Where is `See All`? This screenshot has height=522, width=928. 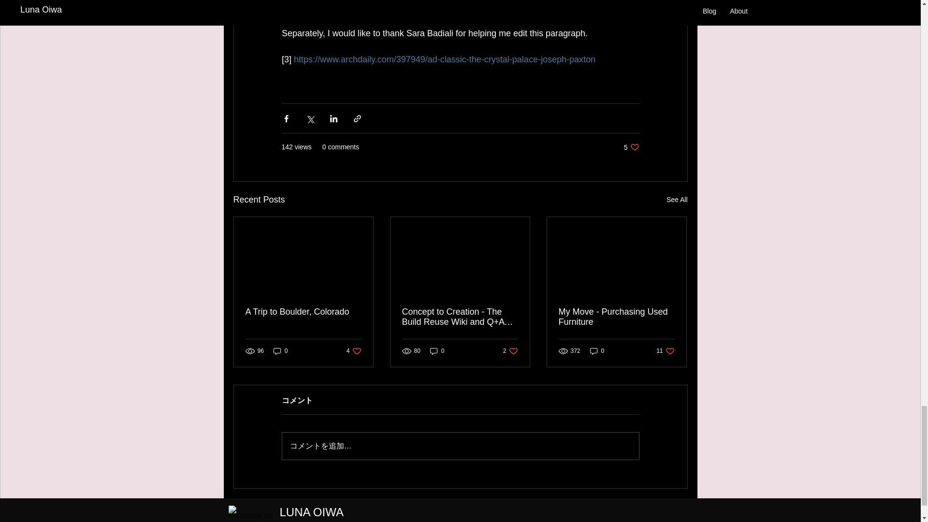 See All is located at coordinates (677, 199).